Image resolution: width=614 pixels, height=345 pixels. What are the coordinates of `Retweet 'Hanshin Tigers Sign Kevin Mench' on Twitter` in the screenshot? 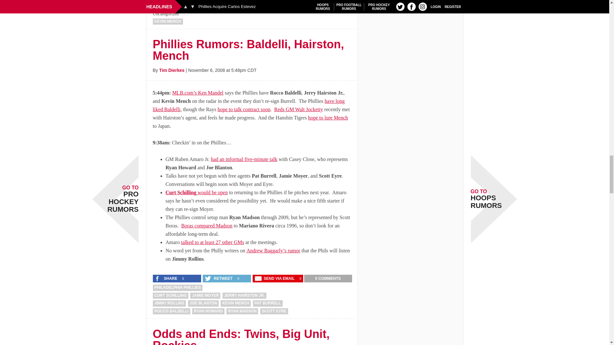 It's located at (219, 5).